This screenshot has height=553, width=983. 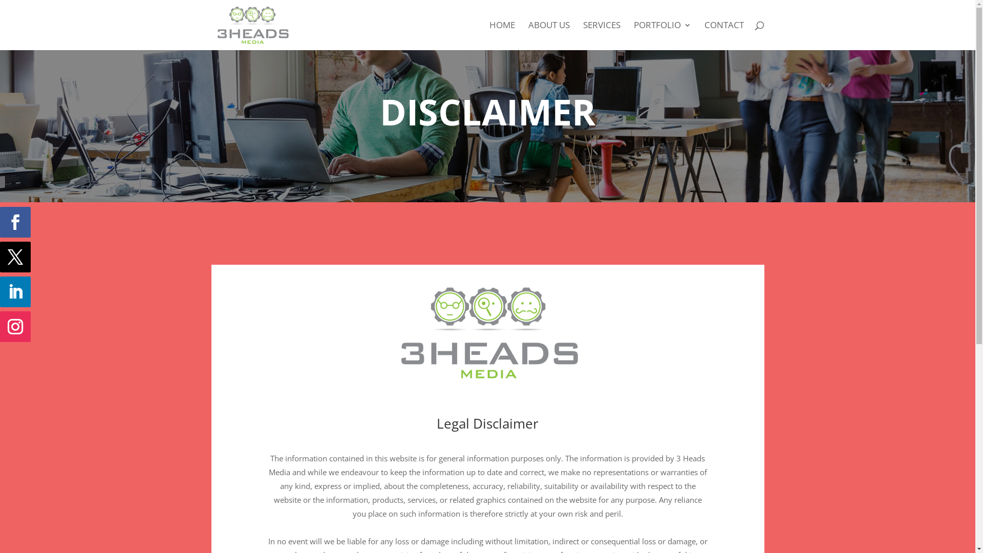 I want to click on Follow on Facebook, so click(x=15, y=222).